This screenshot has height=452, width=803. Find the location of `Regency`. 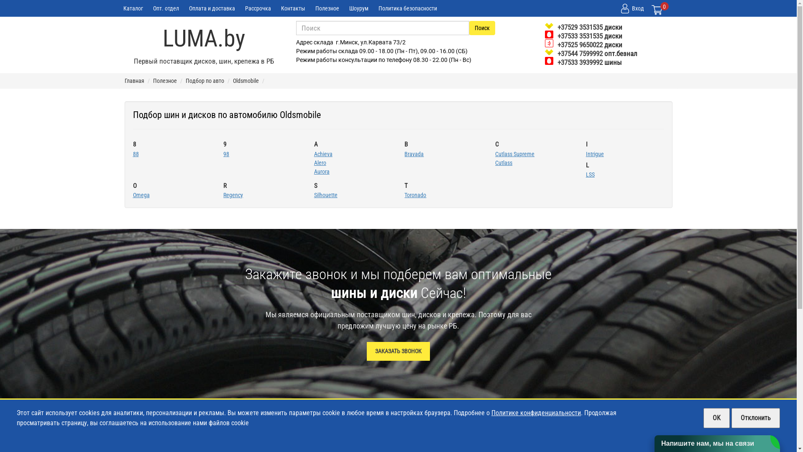

Regency is located at coordinates (233, 195).